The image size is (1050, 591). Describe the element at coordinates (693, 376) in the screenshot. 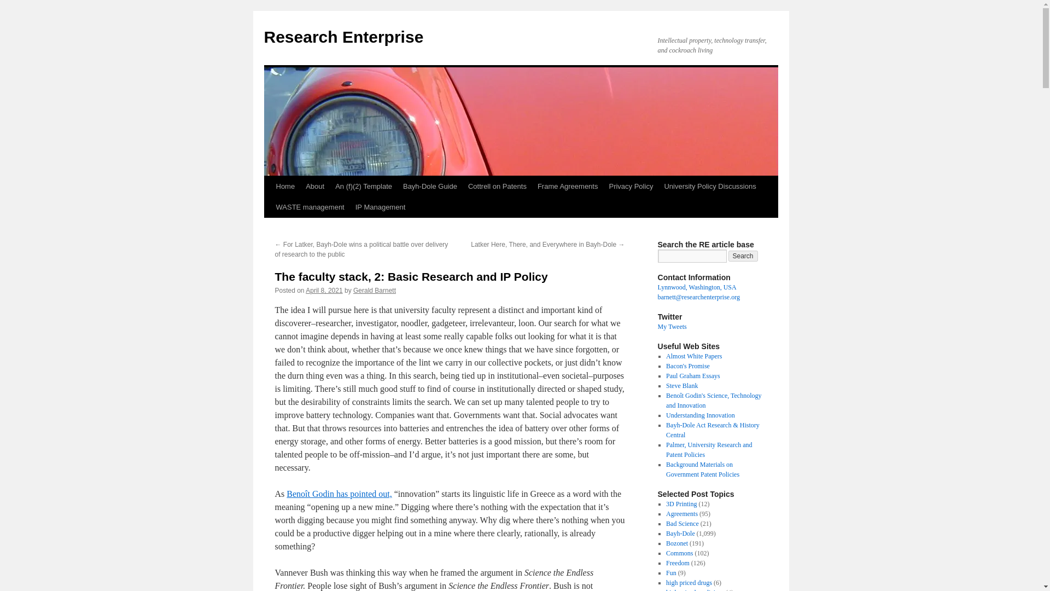

I see `Paul Graham Essays` at that location.